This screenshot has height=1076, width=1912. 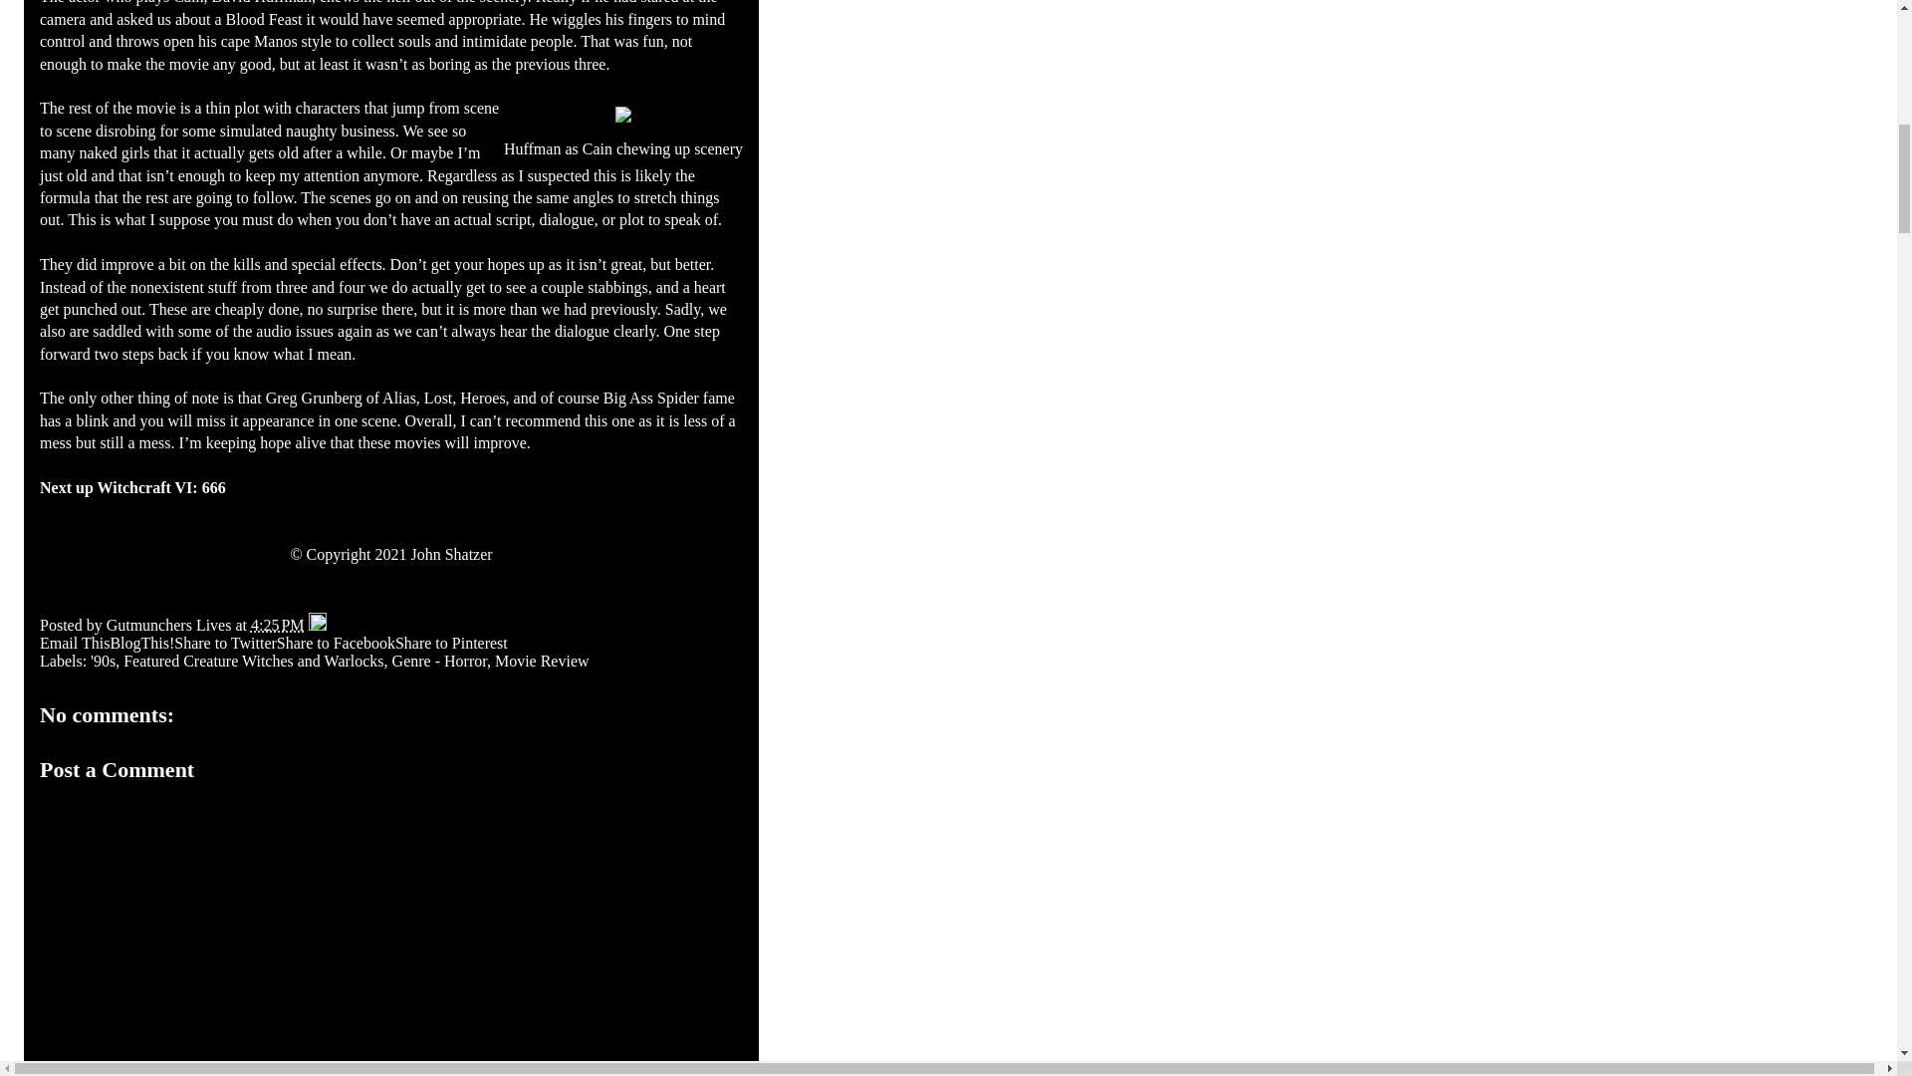 What do you see at coordinates (452, 644) in the screenshot?
I see `Share to Pinterest` at bounding box center [452, 644].